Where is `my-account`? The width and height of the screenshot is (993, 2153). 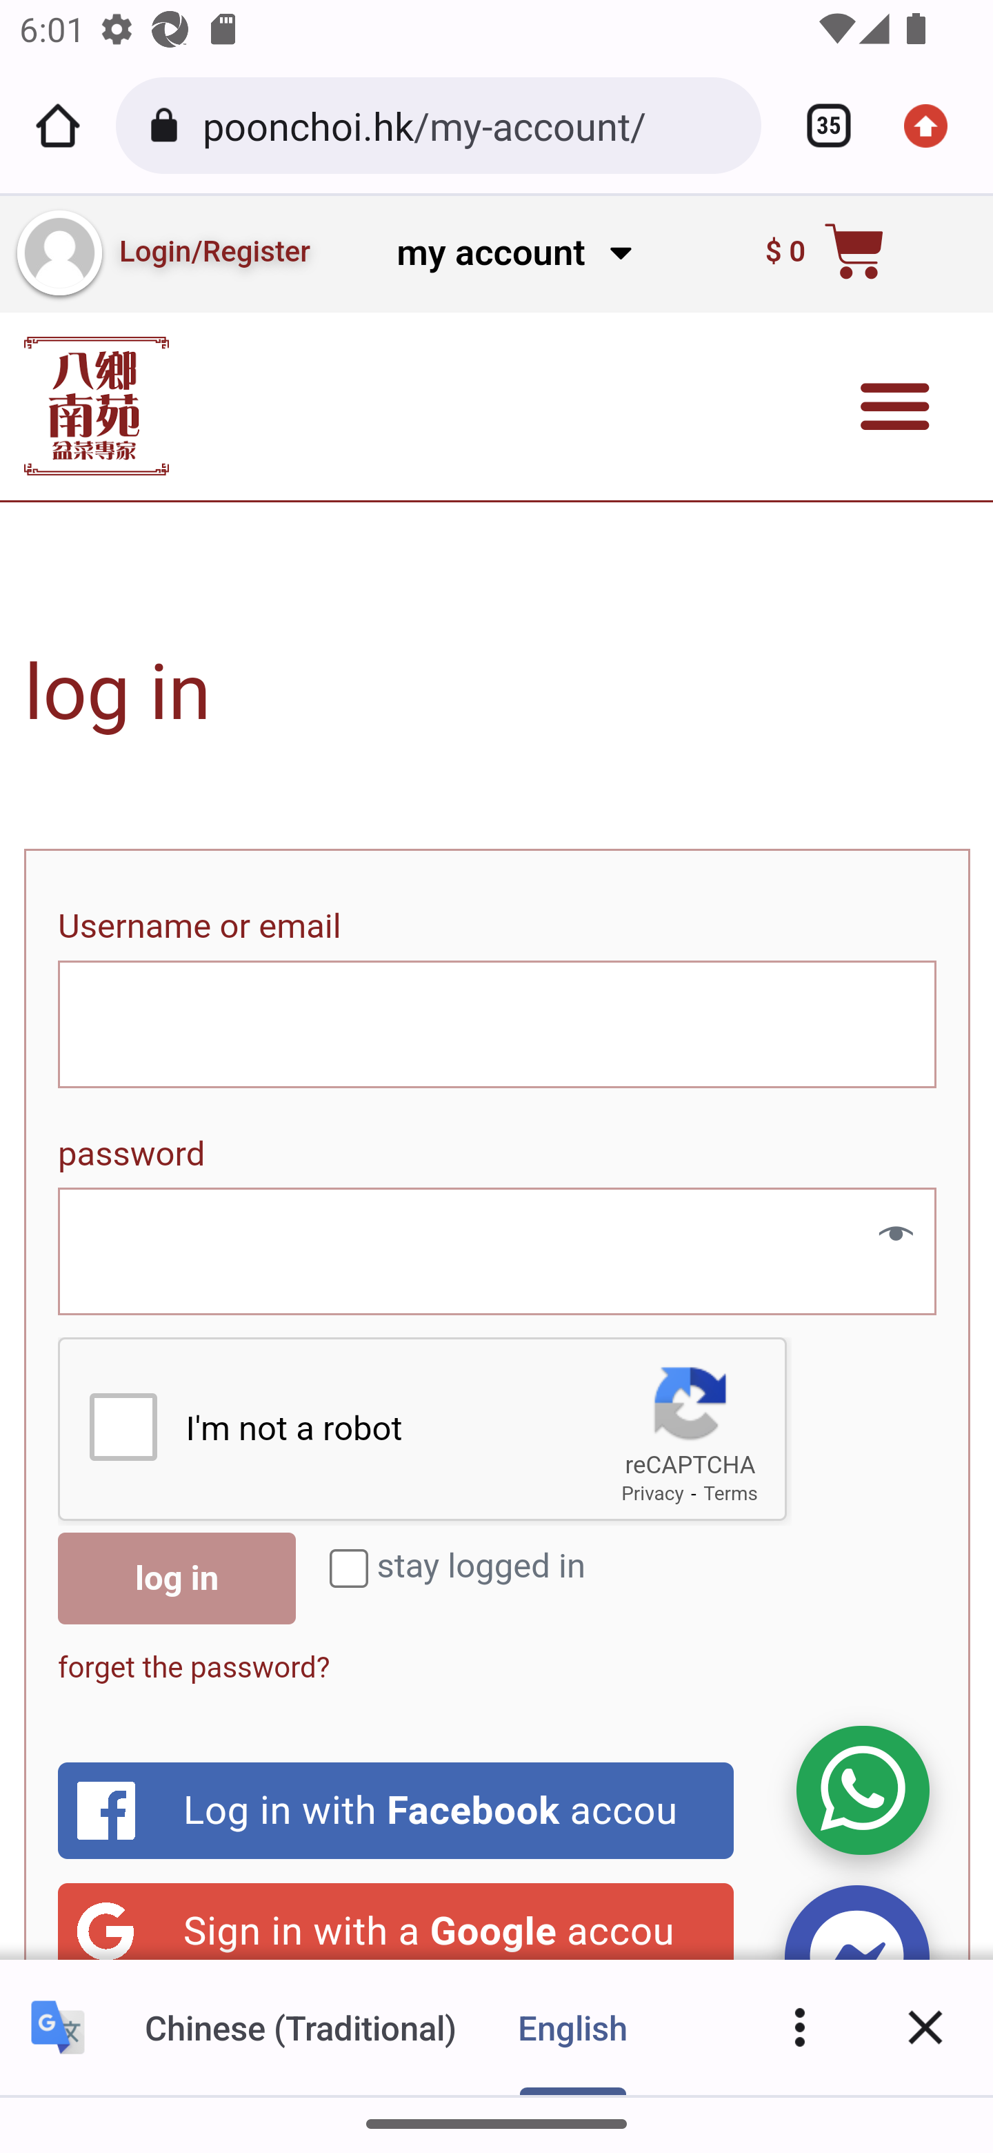 my-account is located at coordinates (59, 253).